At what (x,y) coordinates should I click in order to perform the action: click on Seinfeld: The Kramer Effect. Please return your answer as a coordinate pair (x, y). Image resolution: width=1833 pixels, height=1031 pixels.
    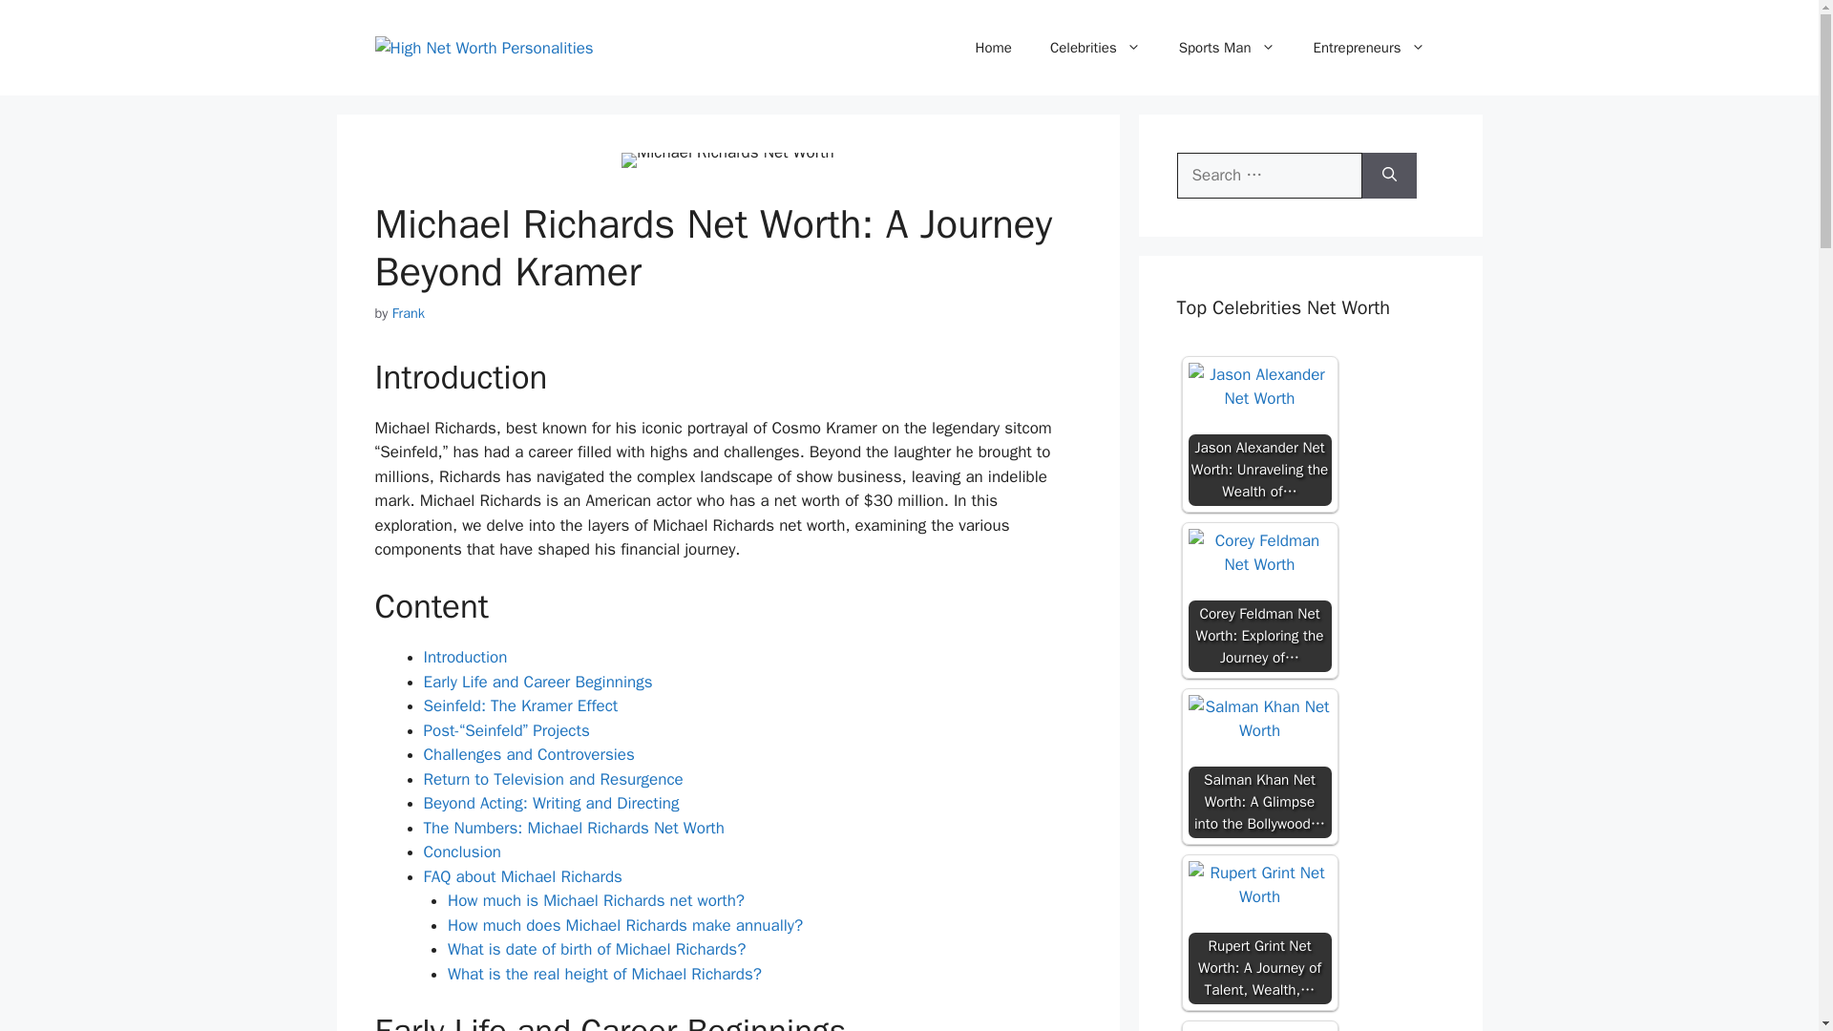
    Looking at the image, I should click on (521, 705).